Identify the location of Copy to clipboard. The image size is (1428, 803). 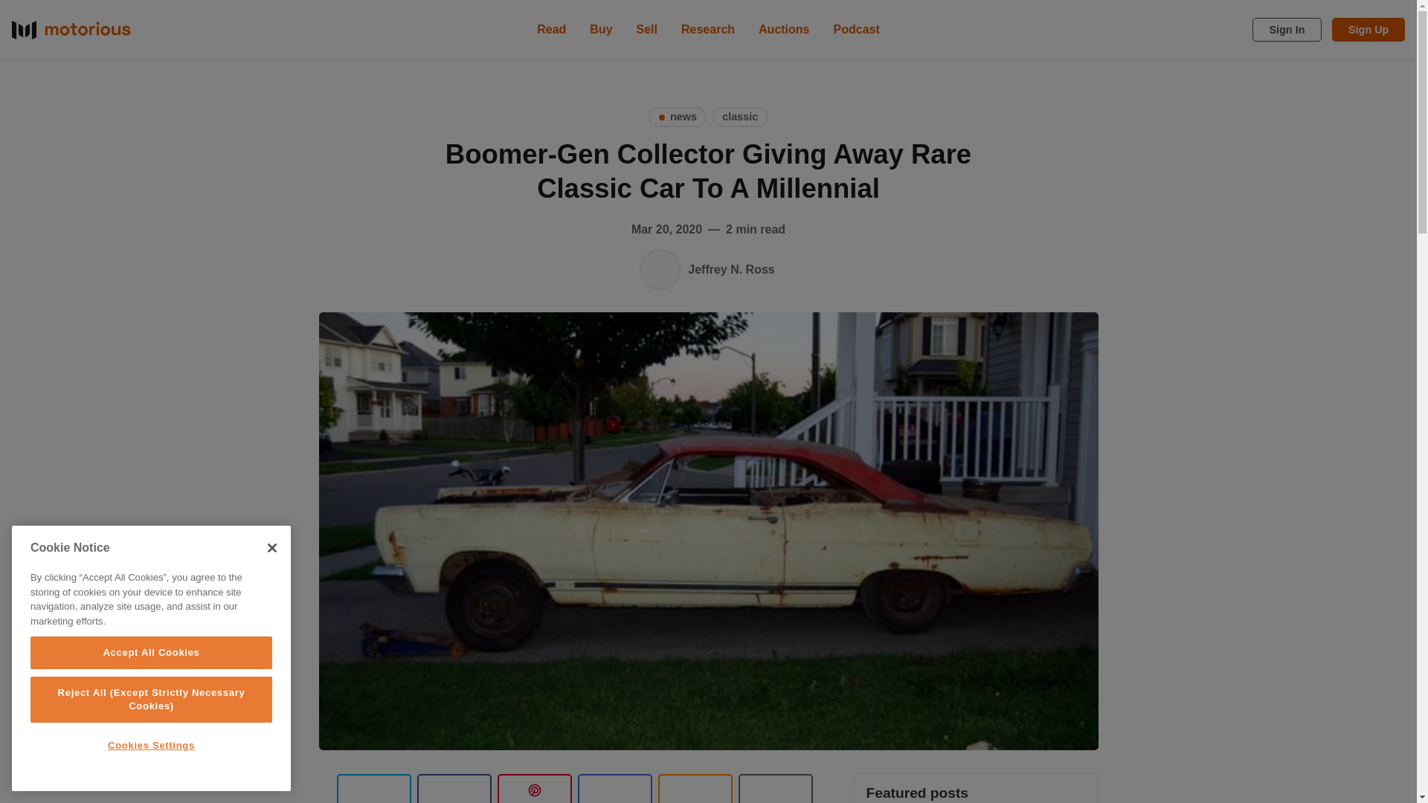
(694, 788).